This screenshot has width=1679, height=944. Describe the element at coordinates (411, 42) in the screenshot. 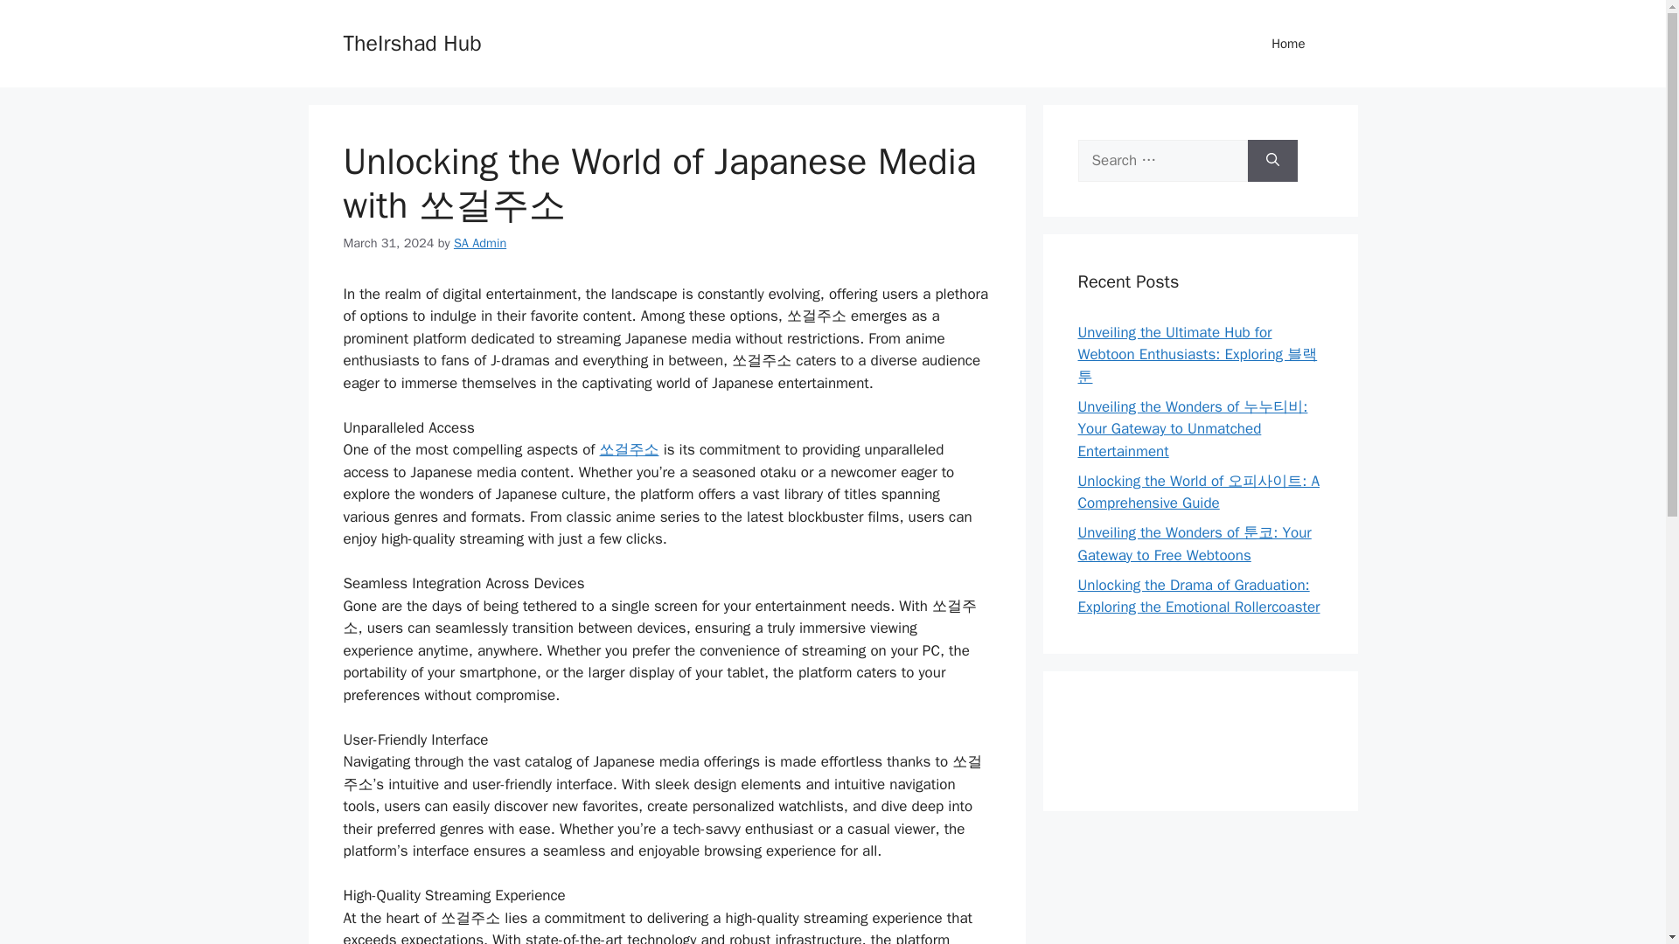

I see `TheIrshad Hub` at that location.